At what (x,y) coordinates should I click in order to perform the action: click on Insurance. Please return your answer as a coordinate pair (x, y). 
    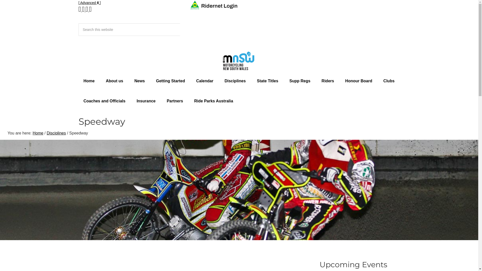
    Looking at the image, I should click on (146, 101).